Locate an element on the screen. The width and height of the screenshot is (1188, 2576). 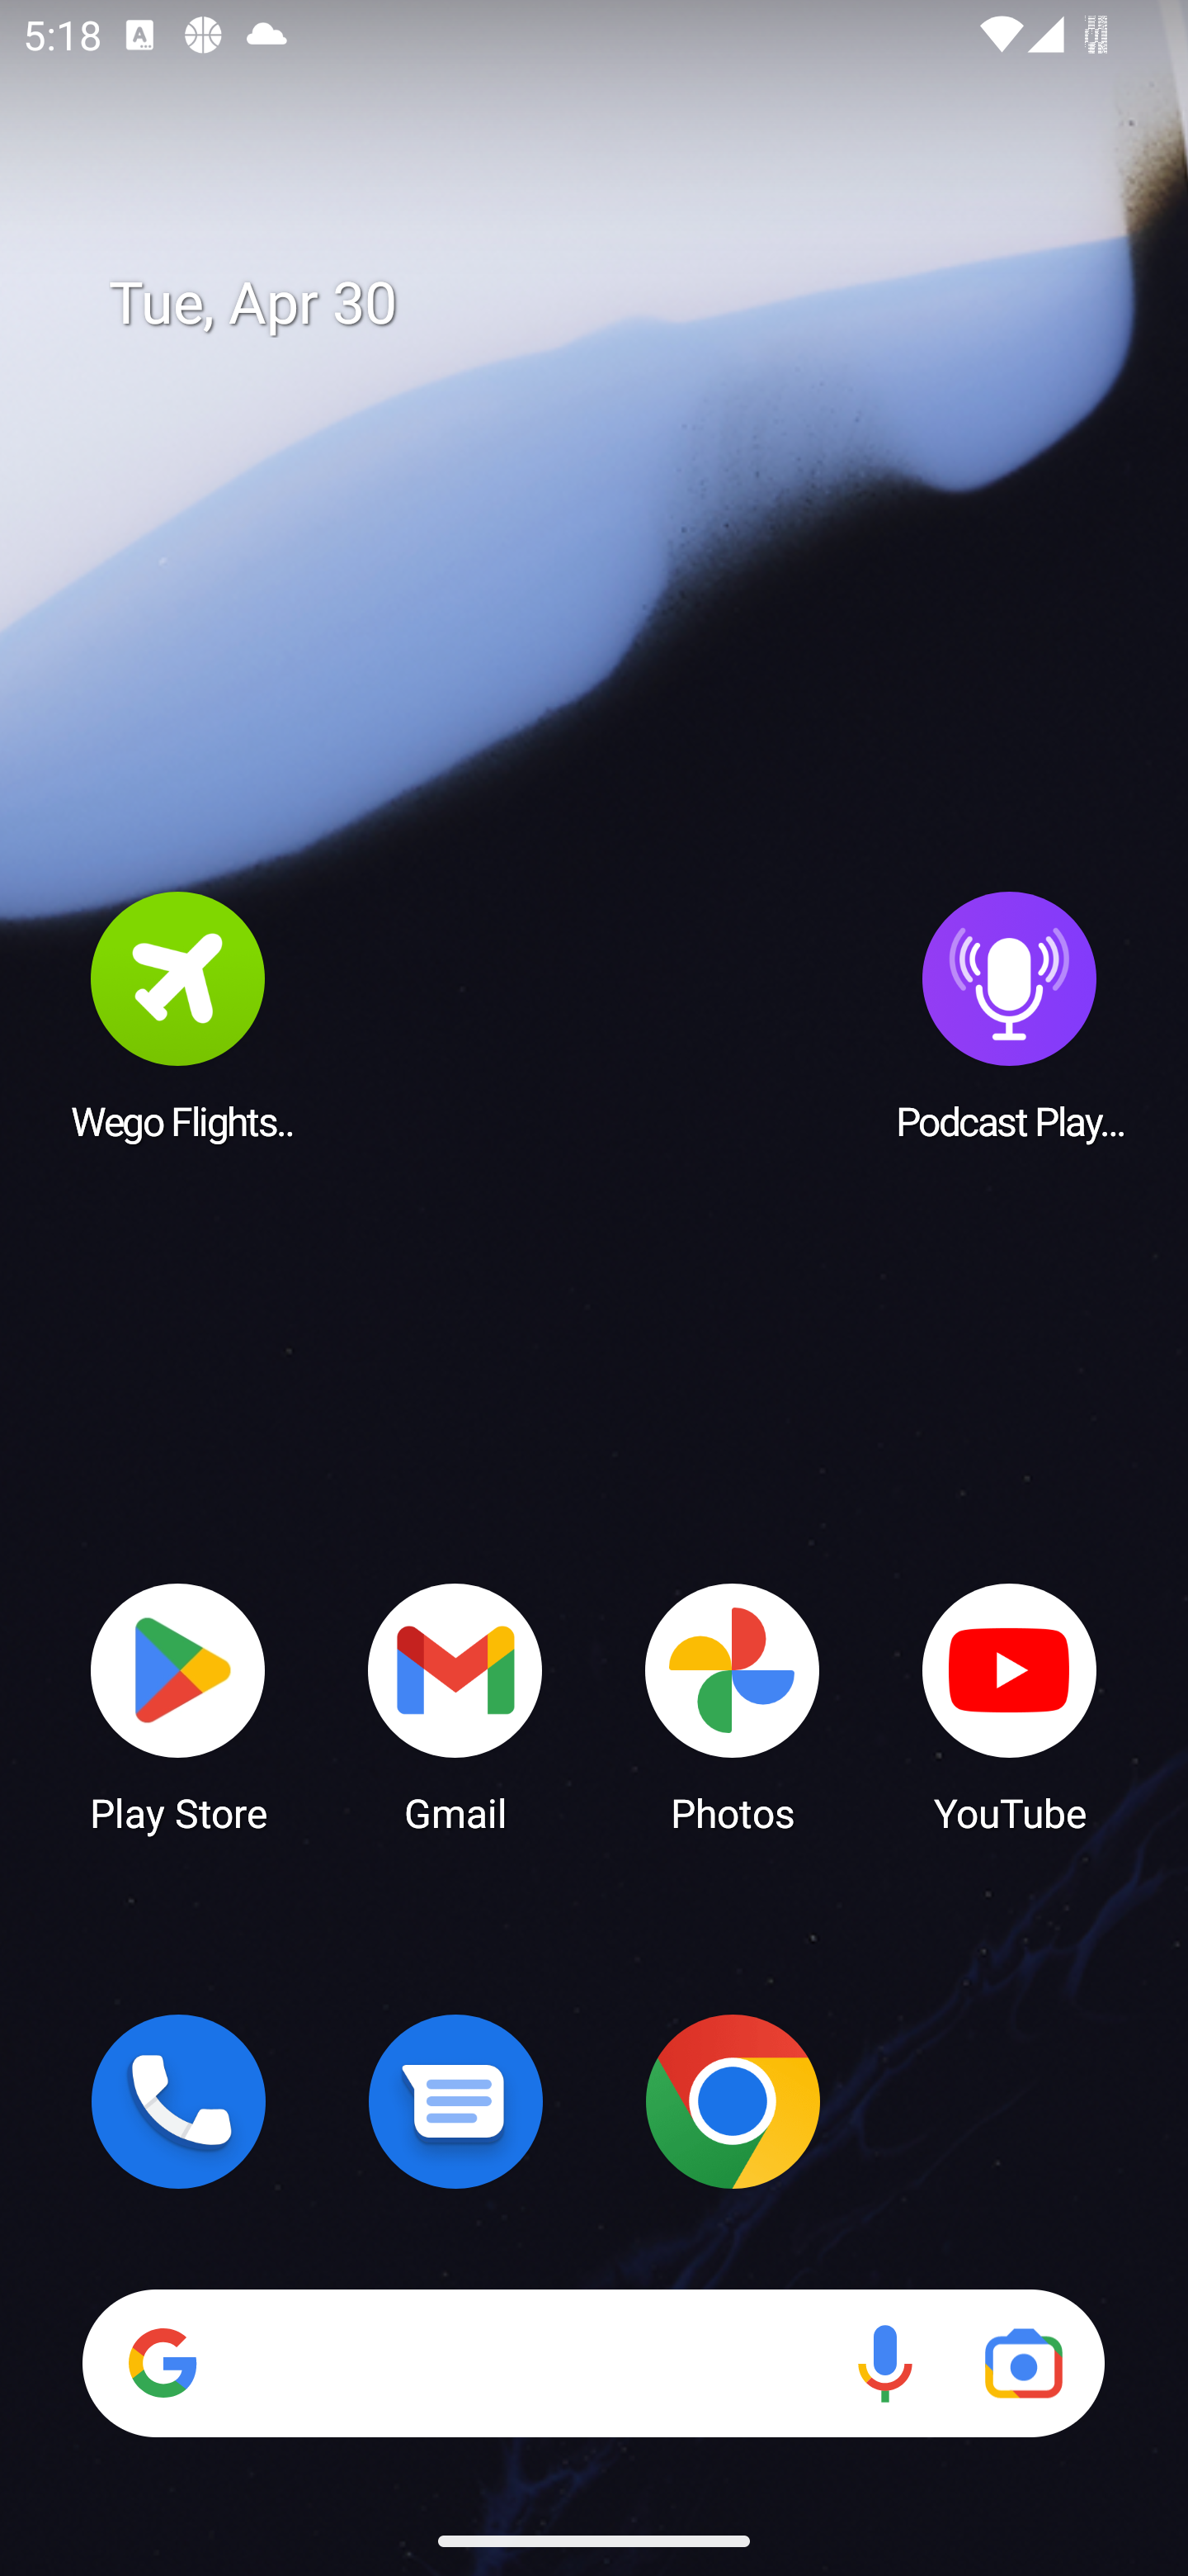
Podcast Player is located at coordinates (1010, 1015).